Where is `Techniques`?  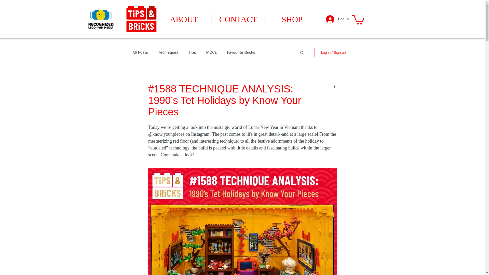 Techniques is located at coordinates (168, 52).